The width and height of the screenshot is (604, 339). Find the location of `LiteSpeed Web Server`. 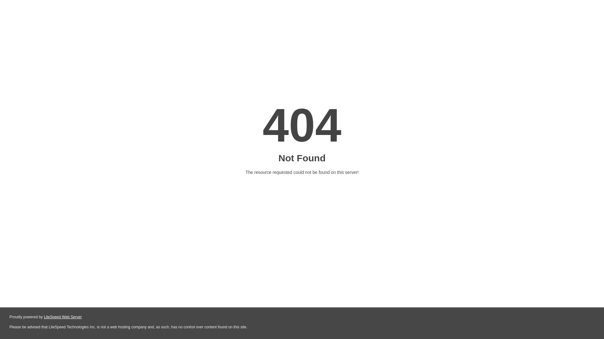

LiteSpeed Web Server is located at coordinates (63, 317).